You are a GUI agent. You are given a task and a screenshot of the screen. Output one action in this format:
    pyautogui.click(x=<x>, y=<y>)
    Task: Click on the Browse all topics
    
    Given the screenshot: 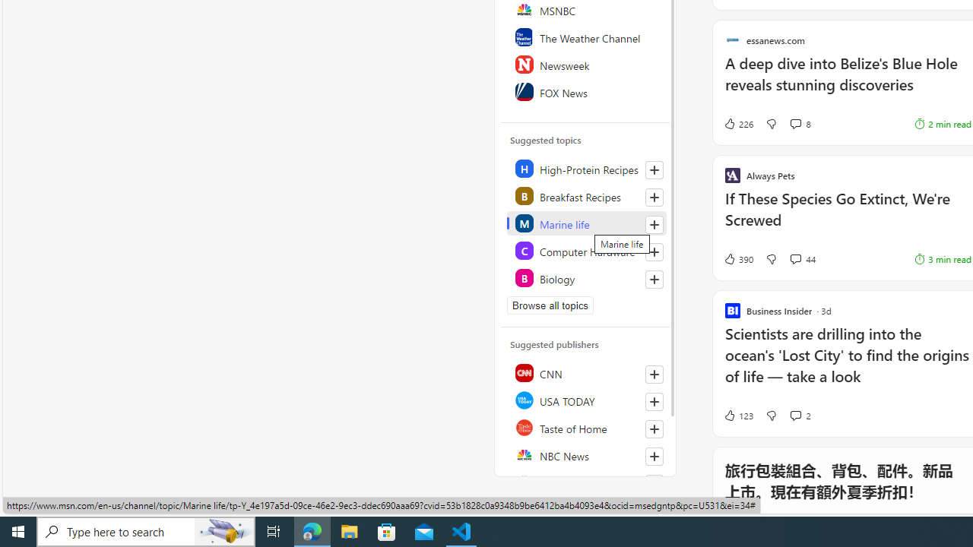 What is the action you would take?
    pyautogui.click(x=550, y=305)
    